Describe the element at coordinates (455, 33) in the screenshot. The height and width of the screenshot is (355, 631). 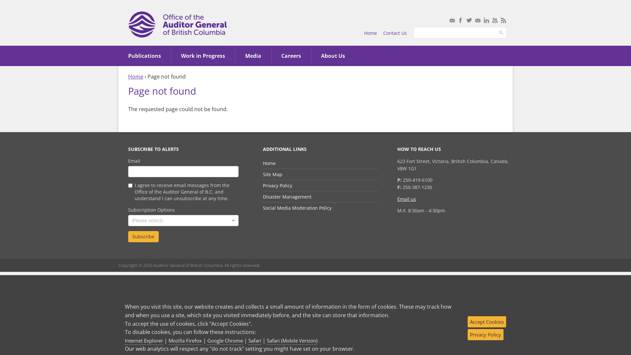
I see `Enter the terms you wish to search for.` at that location.